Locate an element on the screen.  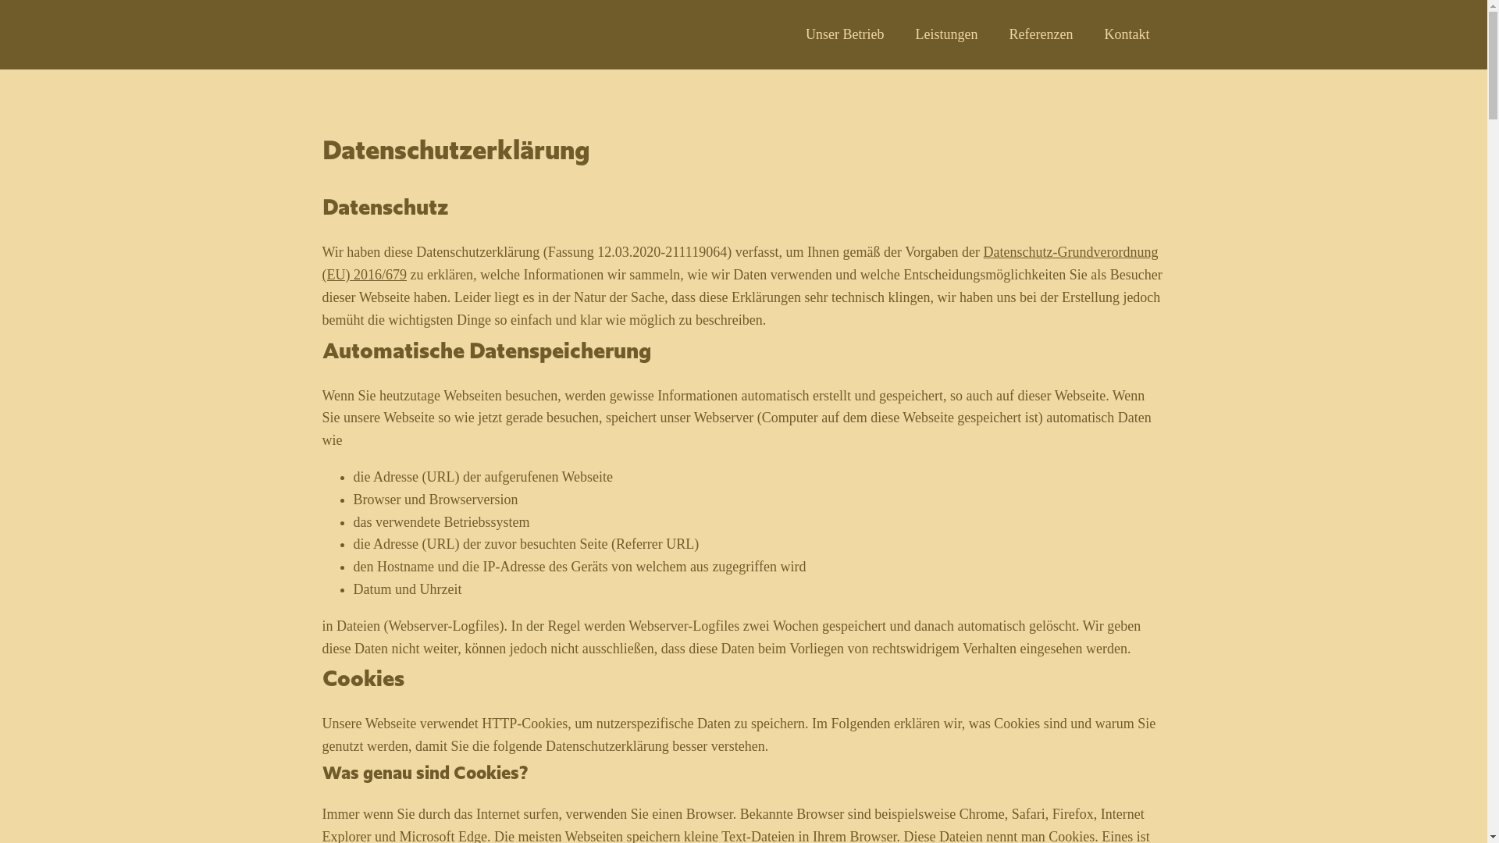
Kontakt is located at coordinates (1127, 34).